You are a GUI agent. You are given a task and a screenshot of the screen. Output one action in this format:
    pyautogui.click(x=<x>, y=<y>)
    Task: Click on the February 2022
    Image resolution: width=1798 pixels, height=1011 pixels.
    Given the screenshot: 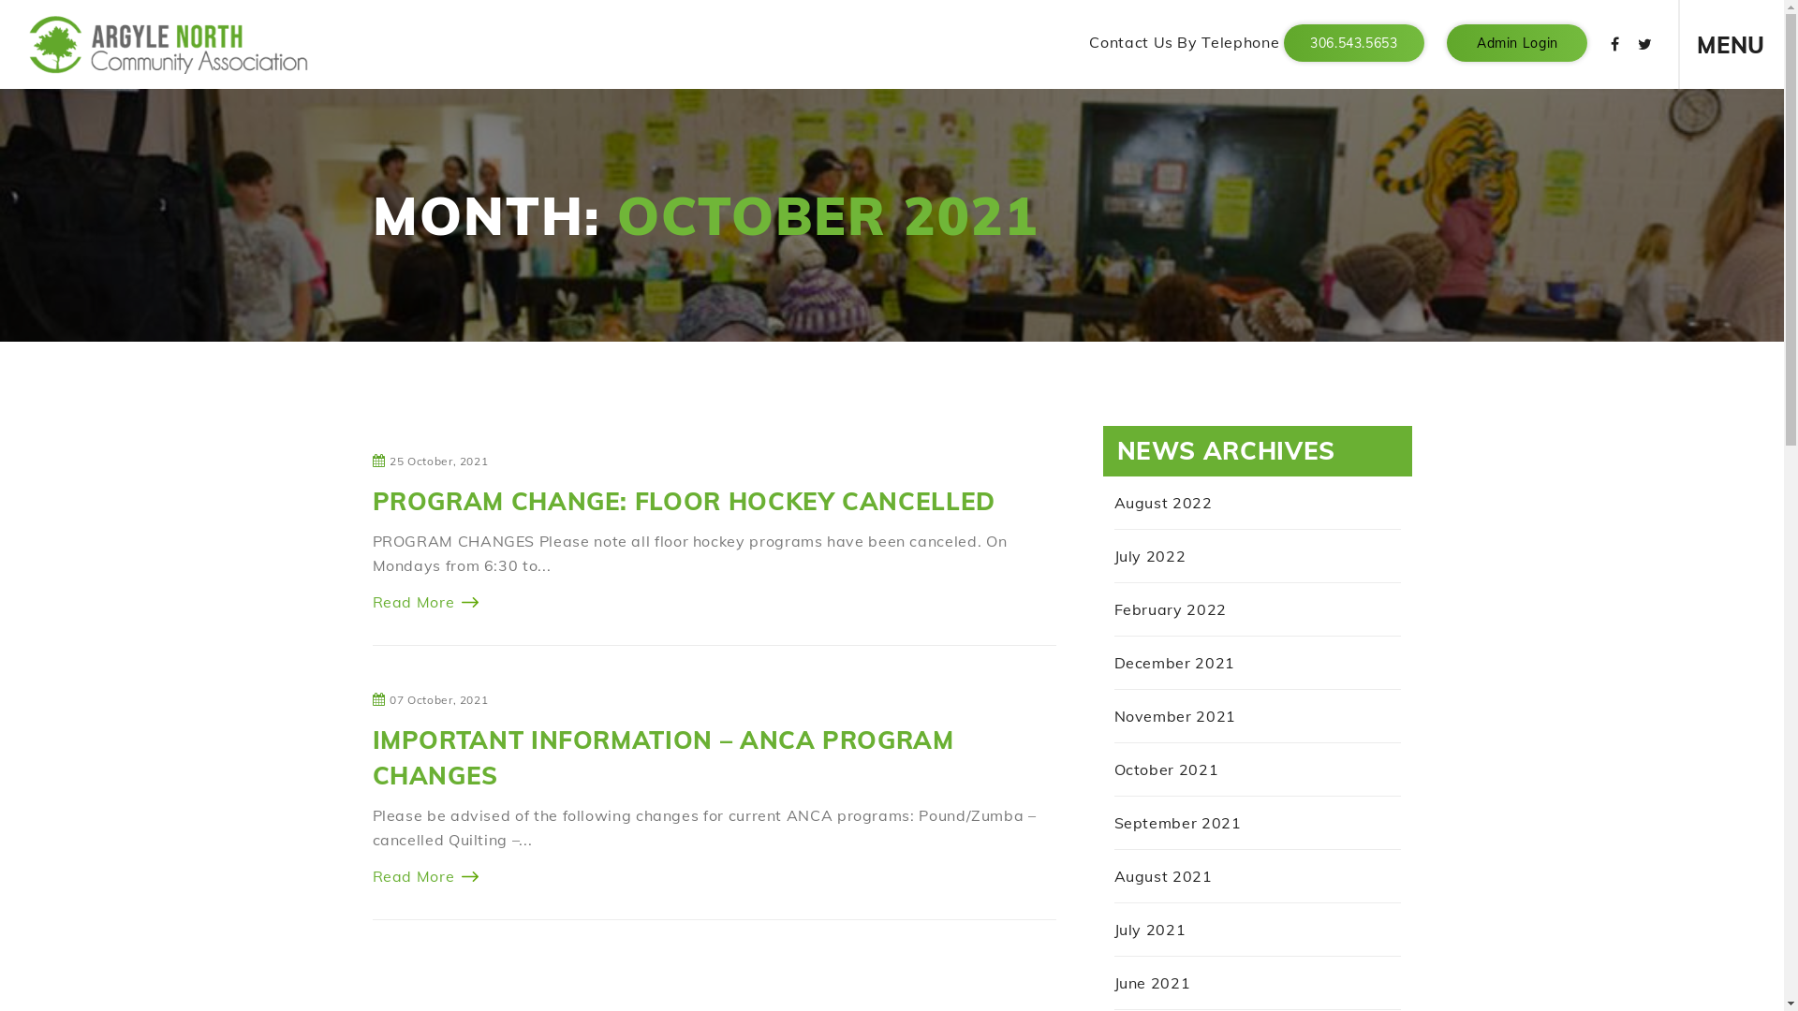 What is the action you would take?
    pyautogui.click(x=1171, y=609)
    